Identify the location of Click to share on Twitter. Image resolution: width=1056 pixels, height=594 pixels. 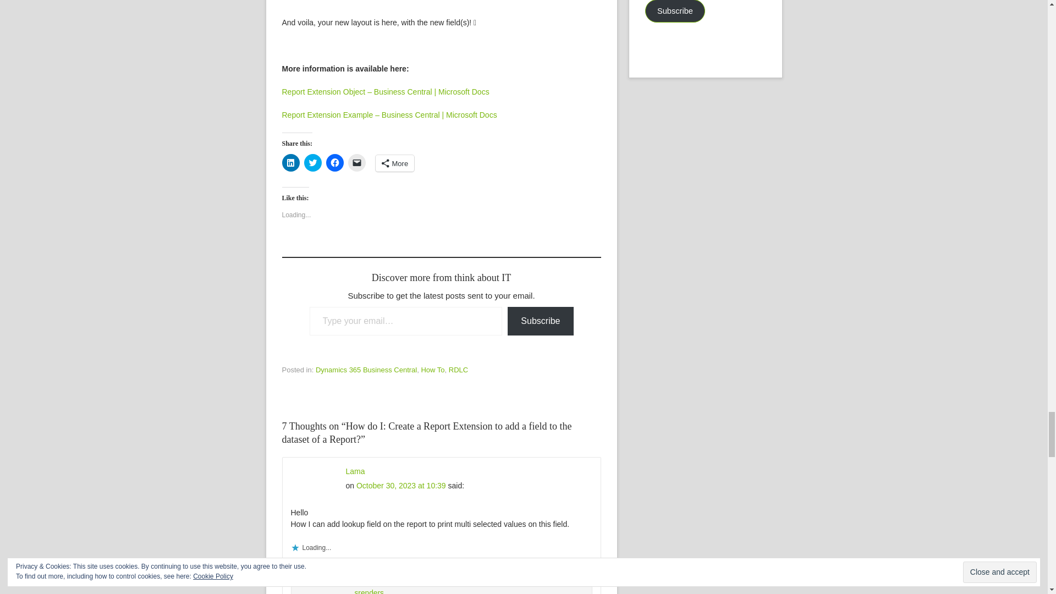
(312, 163).